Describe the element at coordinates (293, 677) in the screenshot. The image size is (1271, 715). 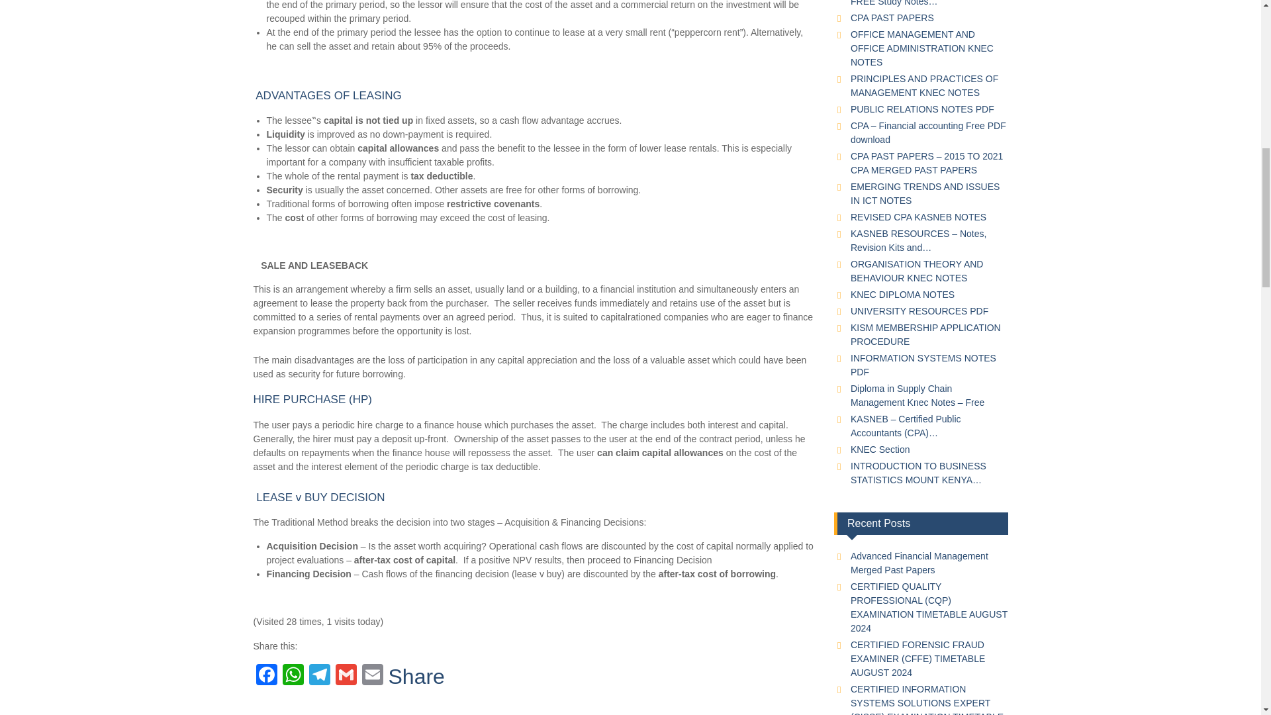
I see `WhatsApp` at that location.